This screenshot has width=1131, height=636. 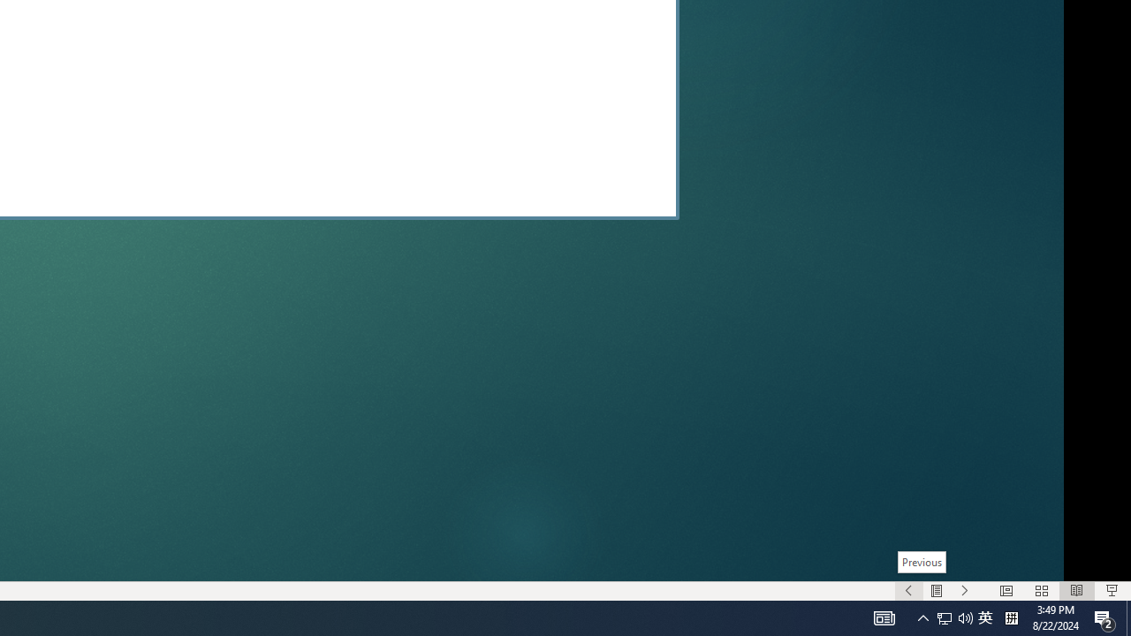 I want to click on Menu On, so click(x=937, y=590).